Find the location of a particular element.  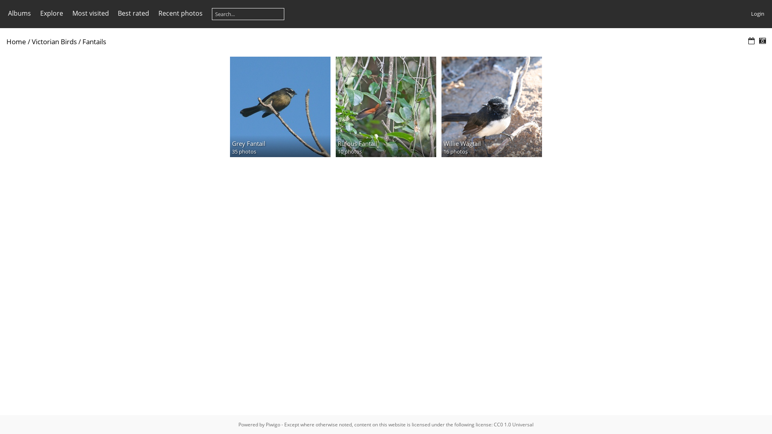

Best rated is located at coordinates (133, 13).